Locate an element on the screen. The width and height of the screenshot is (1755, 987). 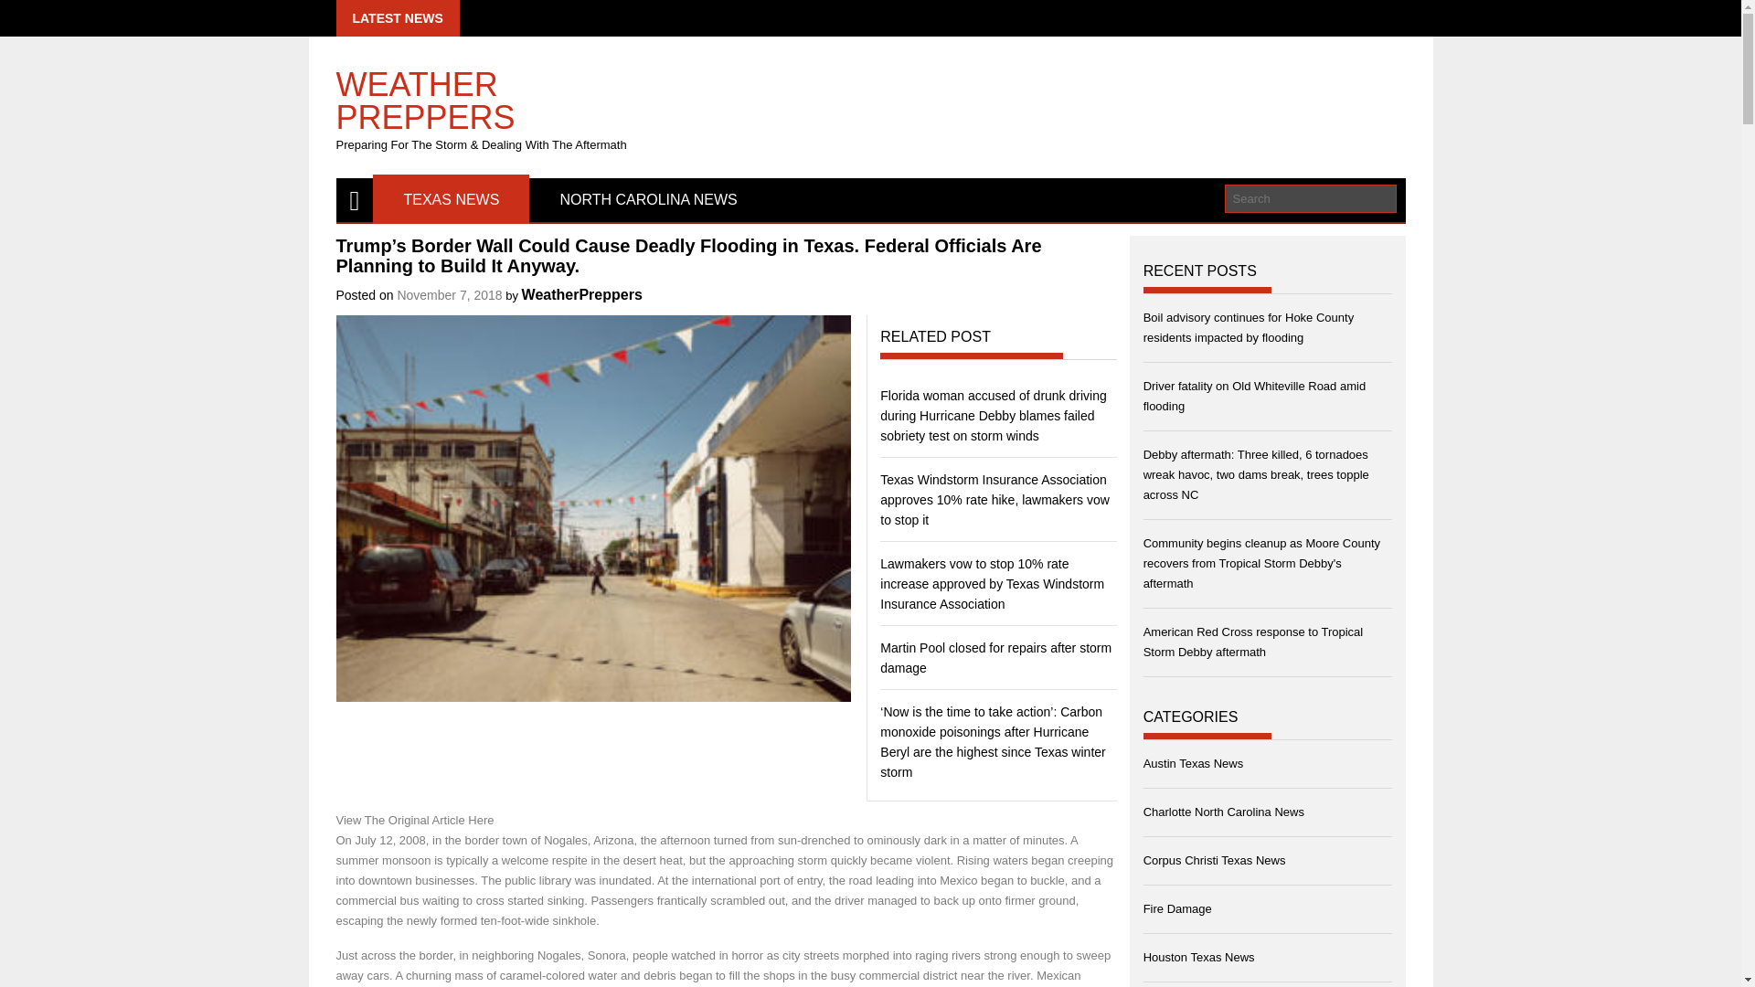
Fire Damage is located at coordinates (1177, 908).